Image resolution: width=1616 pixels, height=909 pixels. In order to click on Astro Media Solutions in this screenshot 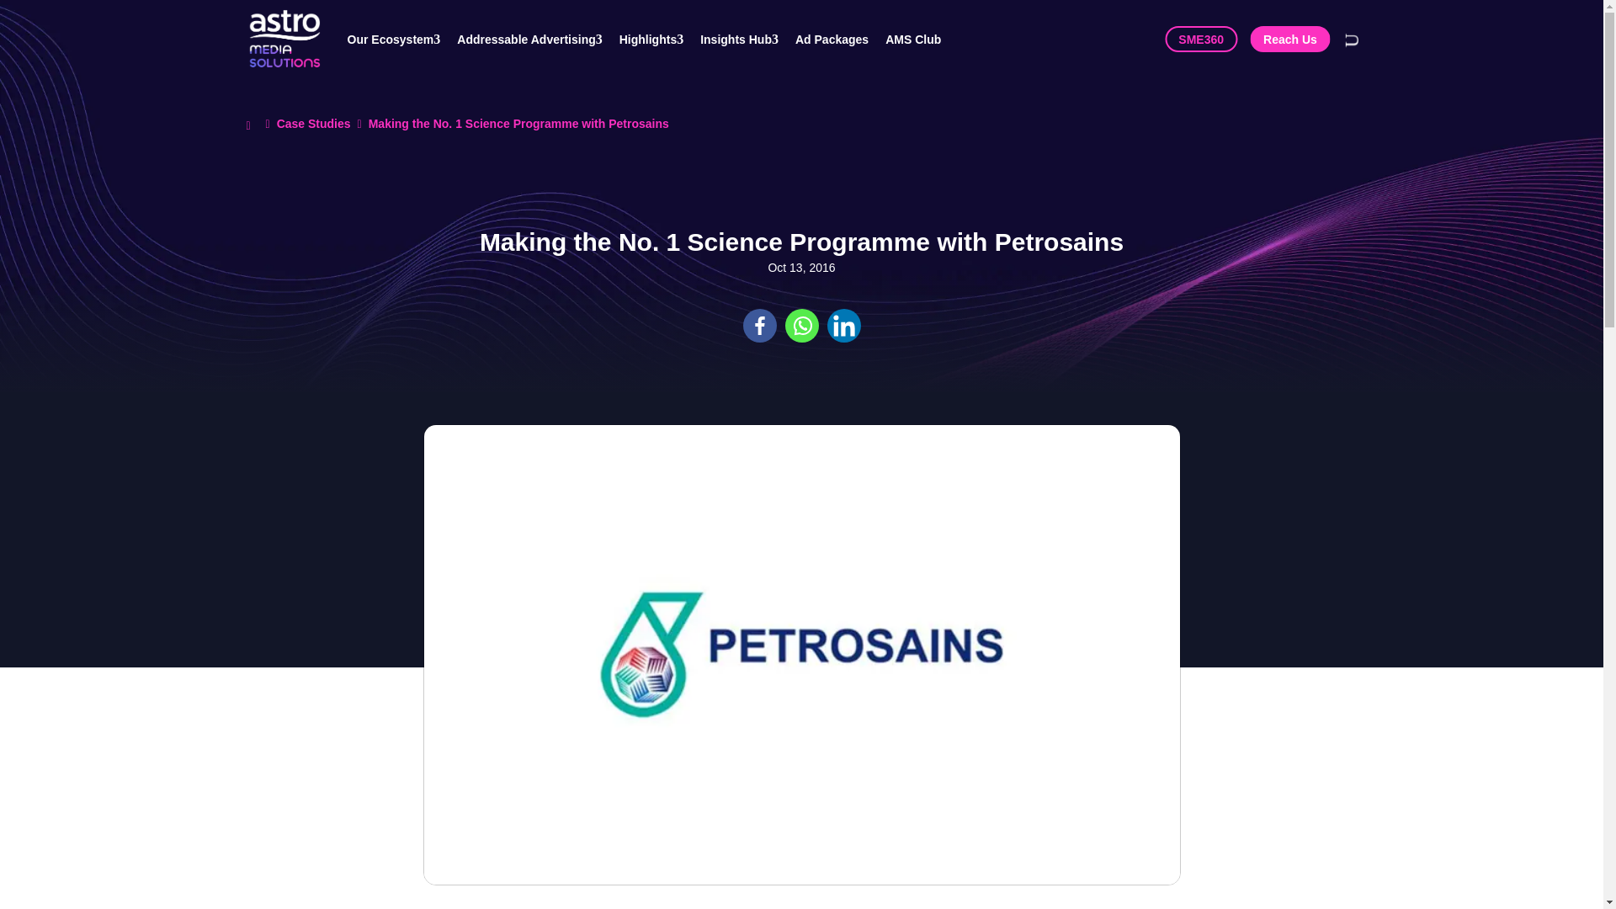, I will do `click(283, 39)`.